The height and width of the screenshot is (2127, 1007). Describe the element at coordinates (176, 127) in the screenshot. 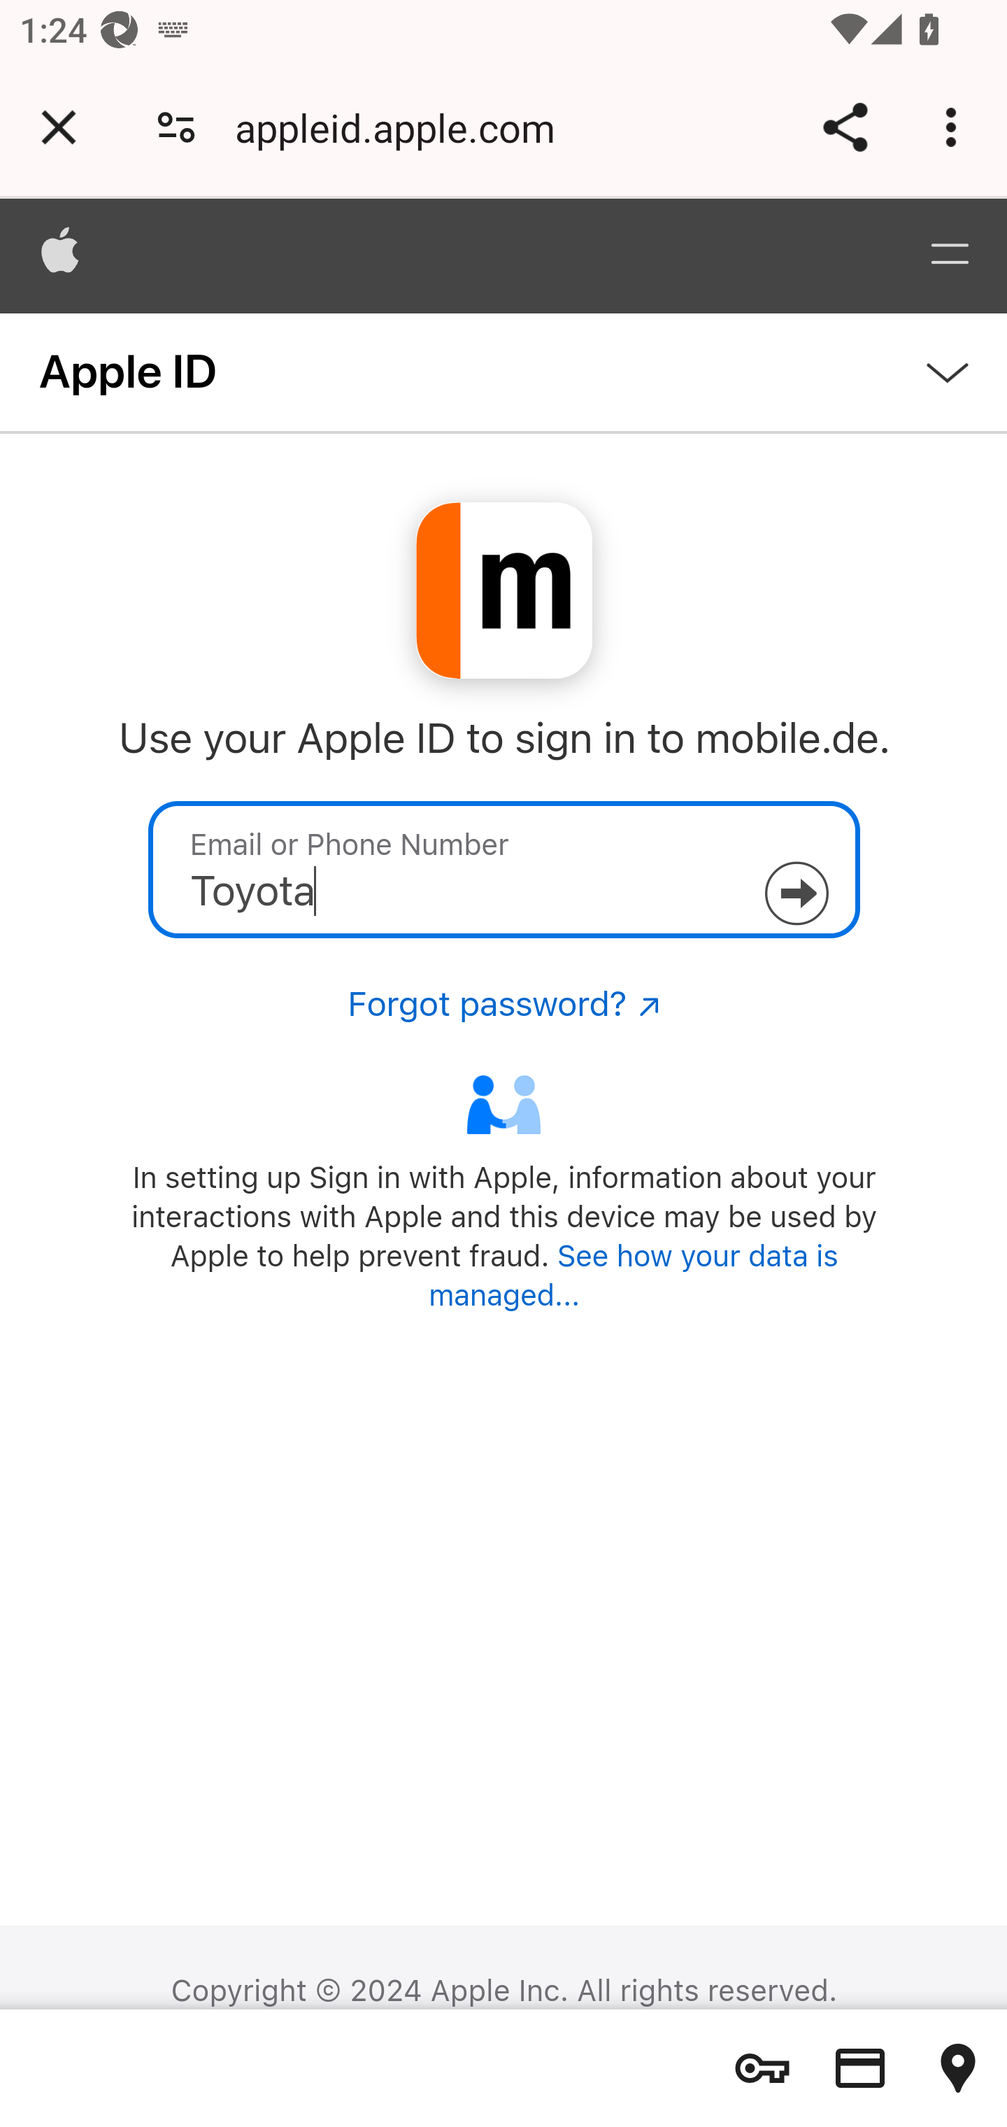

I see `Connection is secure` at that location.